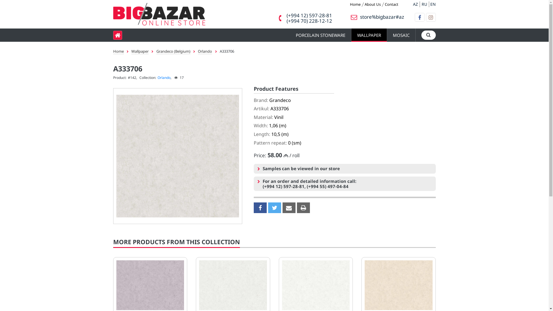 Image resolution: width=553 pixels, height=311 pixels. I want to click on Grandeco (Belgium), so click(173, 51).